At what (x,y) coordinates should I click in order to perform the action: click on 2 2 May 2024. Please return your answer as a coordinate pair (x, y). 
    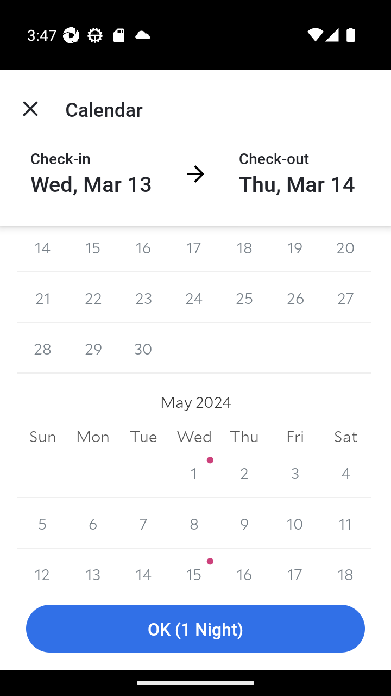
    Looking at the image, I should click on (244, 473).